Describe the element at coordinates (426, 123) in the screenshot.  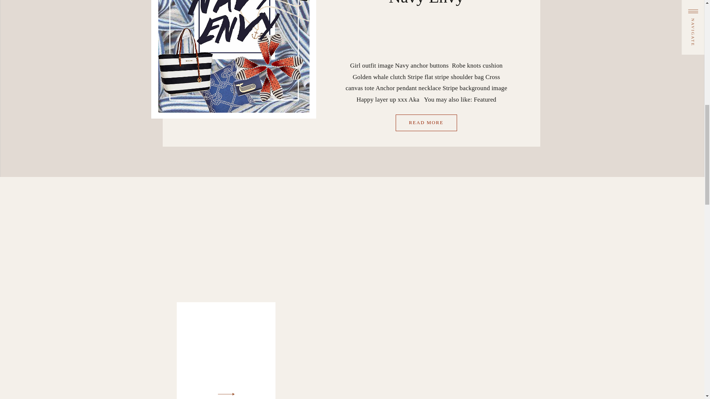
I see `Navy Envy` at that location.